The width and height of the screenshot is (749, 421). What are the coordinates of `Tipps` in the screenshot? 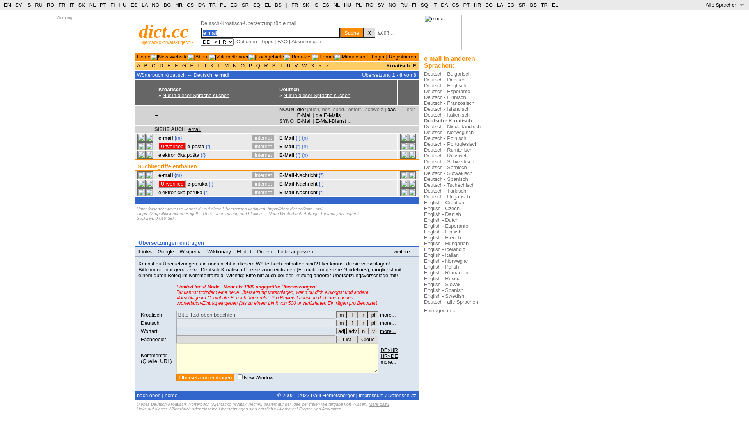 It's located at (267, 41).